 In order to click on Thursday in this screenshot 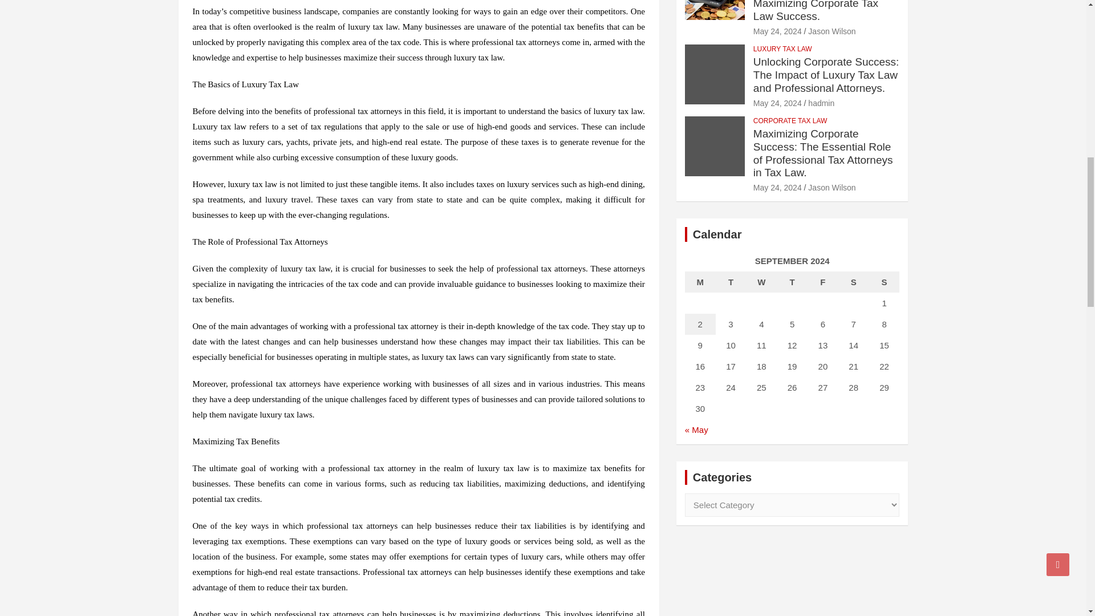, I will do `click(792, 282)`.